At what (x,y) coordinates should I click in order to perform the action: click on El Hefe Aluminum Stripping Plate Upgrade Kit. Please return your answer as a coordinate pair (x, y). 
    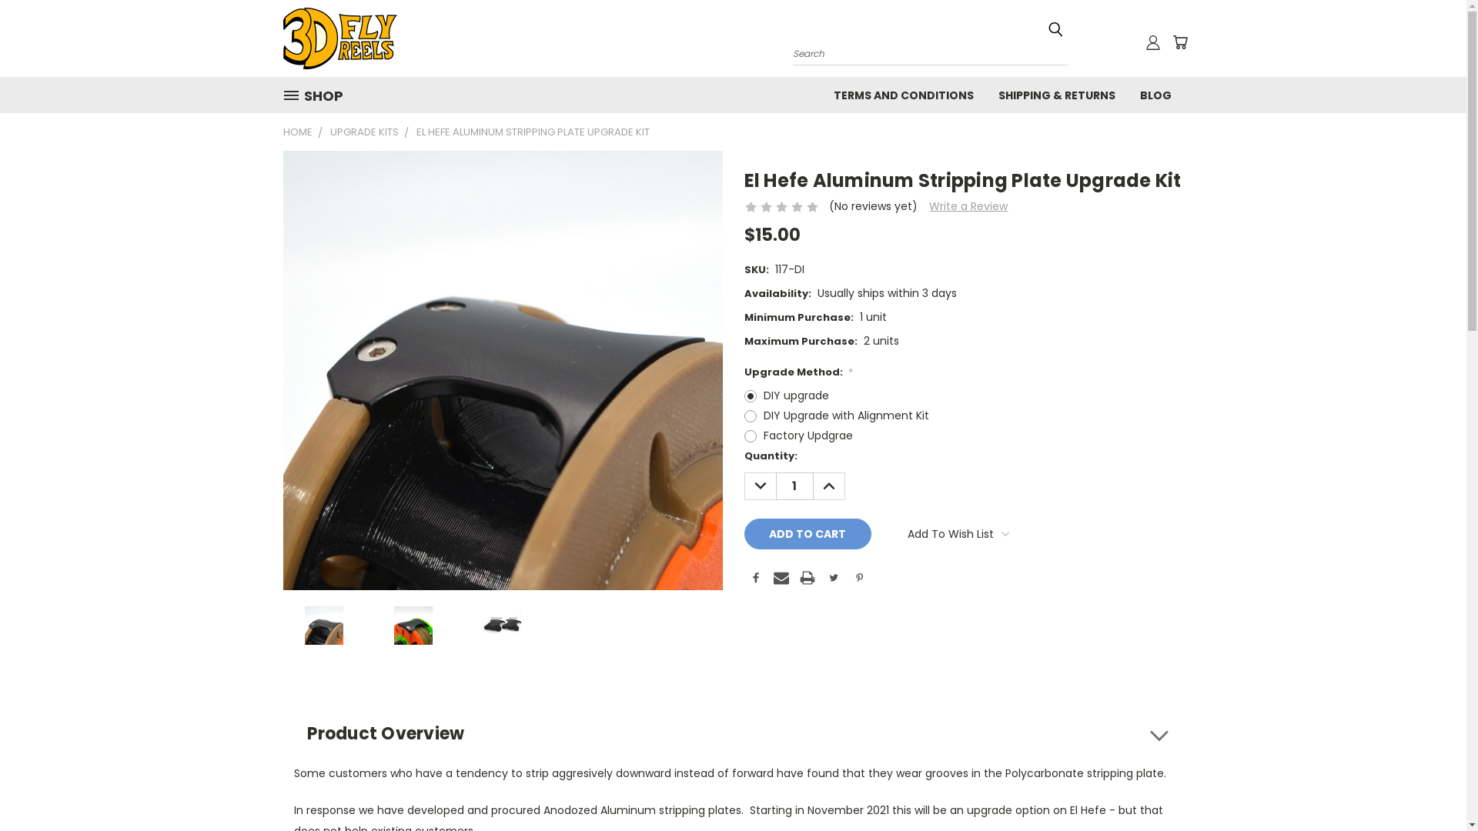
    Looking at the image, I should click on (413, 625).